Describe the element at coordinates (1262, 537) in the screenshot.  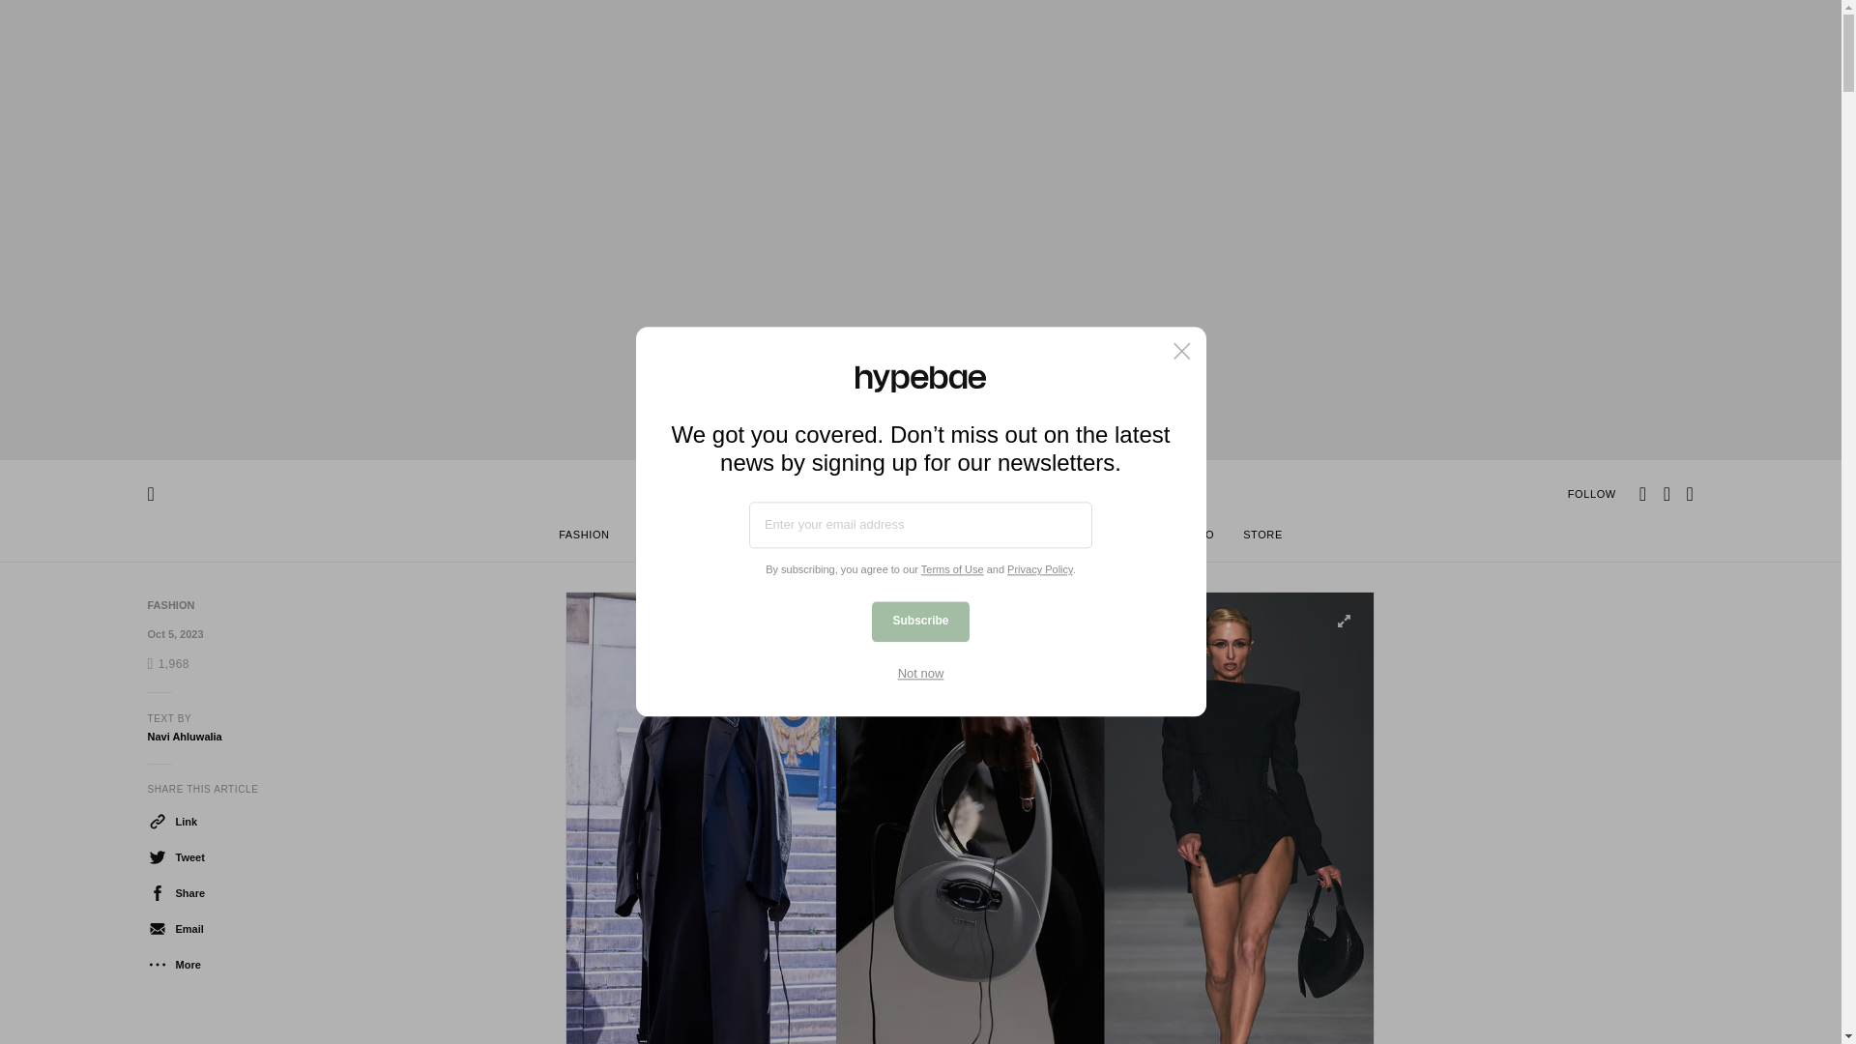
I see `STORE` at that location.